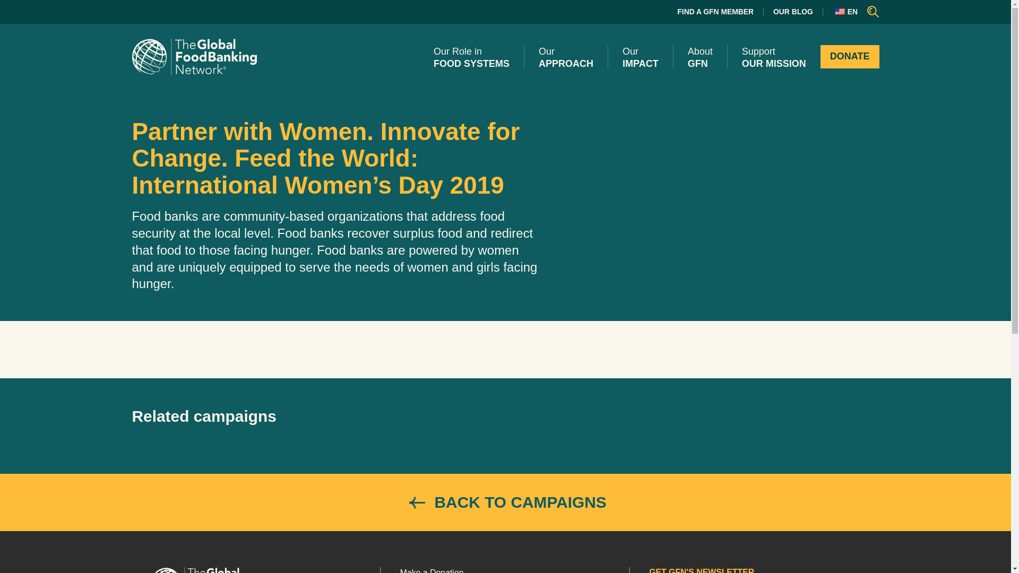 The width and height of the screenshot is (1019, 573). Describe the element at coordinates (715, 12) in the screenshot. I see `FIND A GFN MEMBER` at that location.